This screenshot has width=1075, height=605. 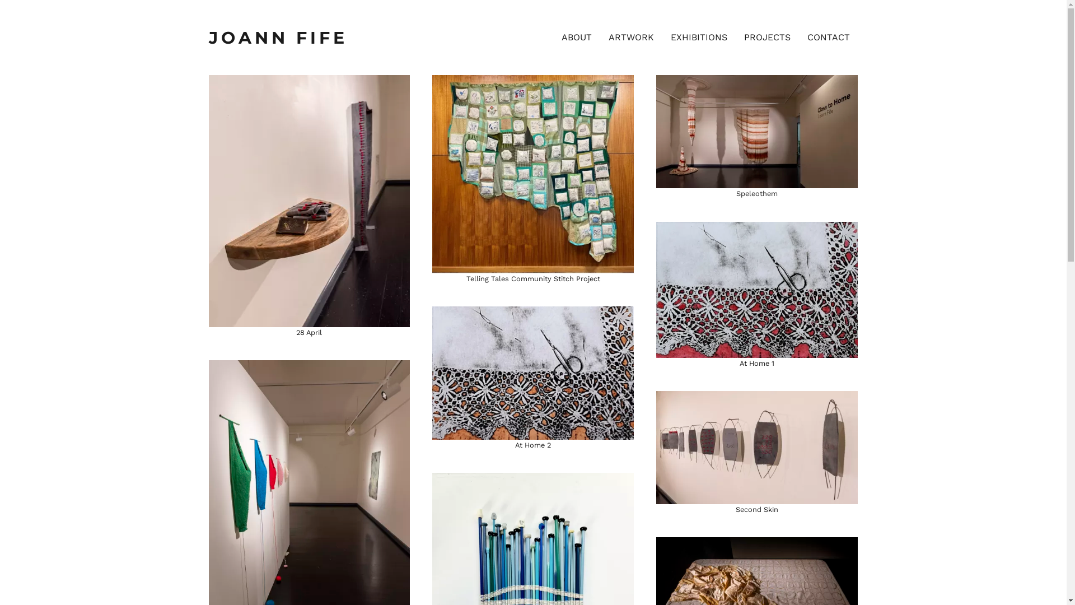 What do you see at coordinates (699, 38) in the screenshot?
I see `EXHIBITIONS` at bounding box center [699, 38].